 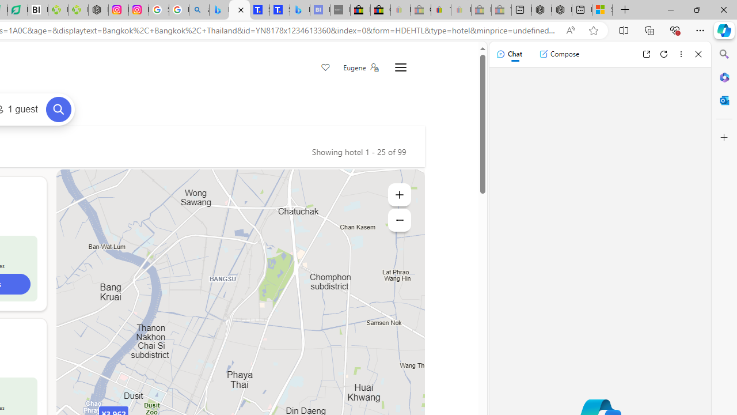 I want to click on Payments Terms of Use | eBay.com - Sleeping, so click(x=461, y=10).